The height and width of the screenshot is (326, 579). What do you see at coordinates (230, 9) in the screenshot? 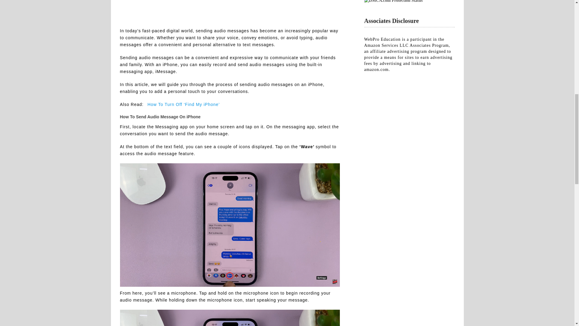
I see `How To Send Audio Message On iPhone` at bounding box center [230, 9].